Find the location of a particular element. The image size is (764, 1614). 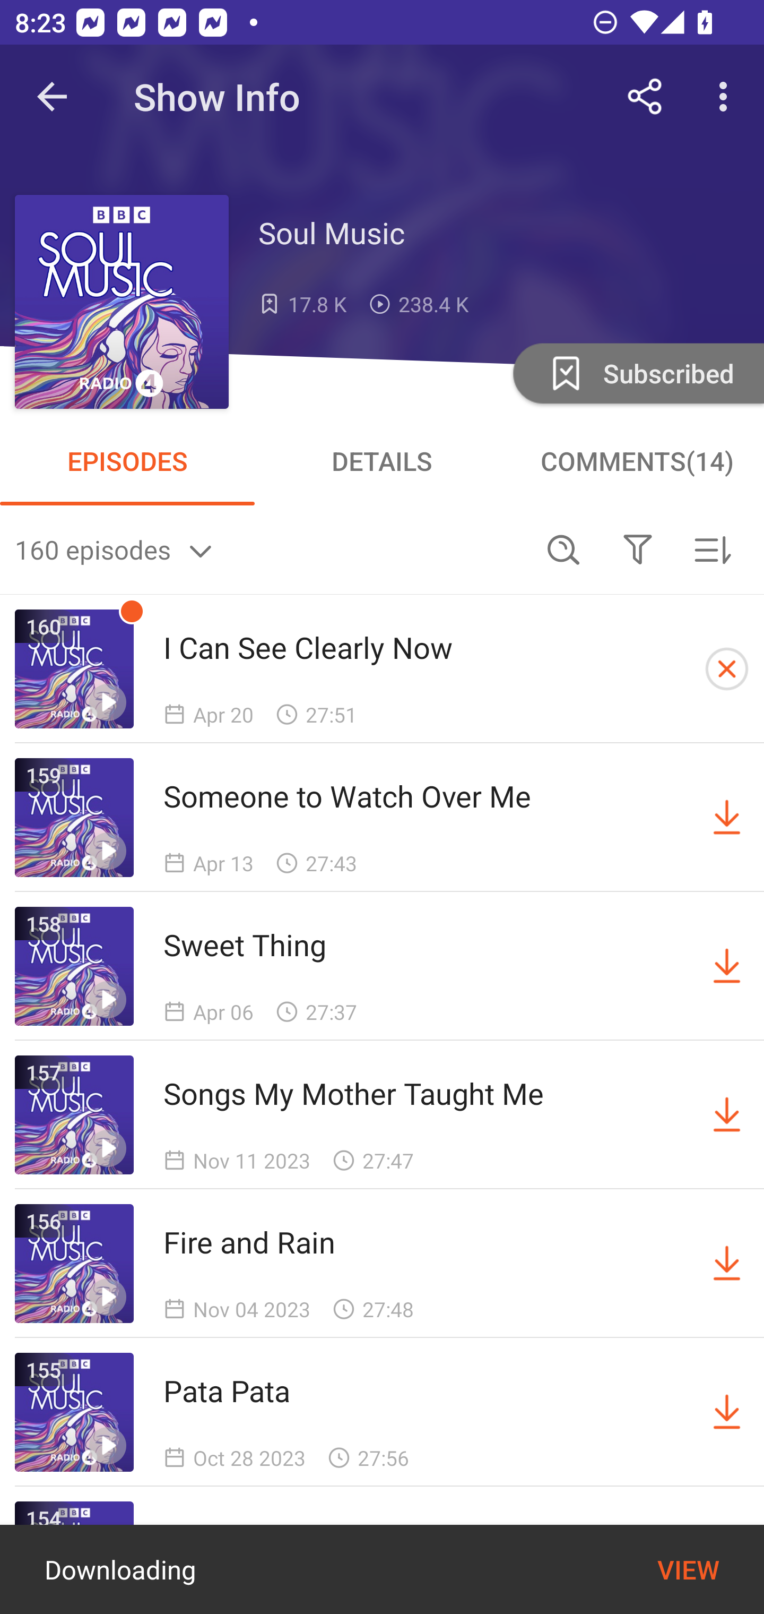

EPISODES is located at coordinates (127, 461).